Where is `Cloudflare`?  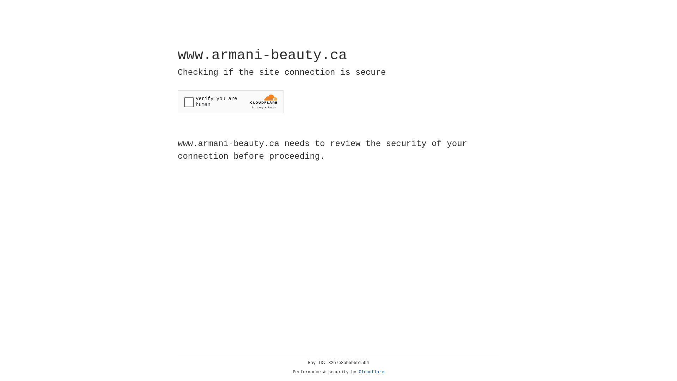
Cloudflare is located at coordinates (372, 372).